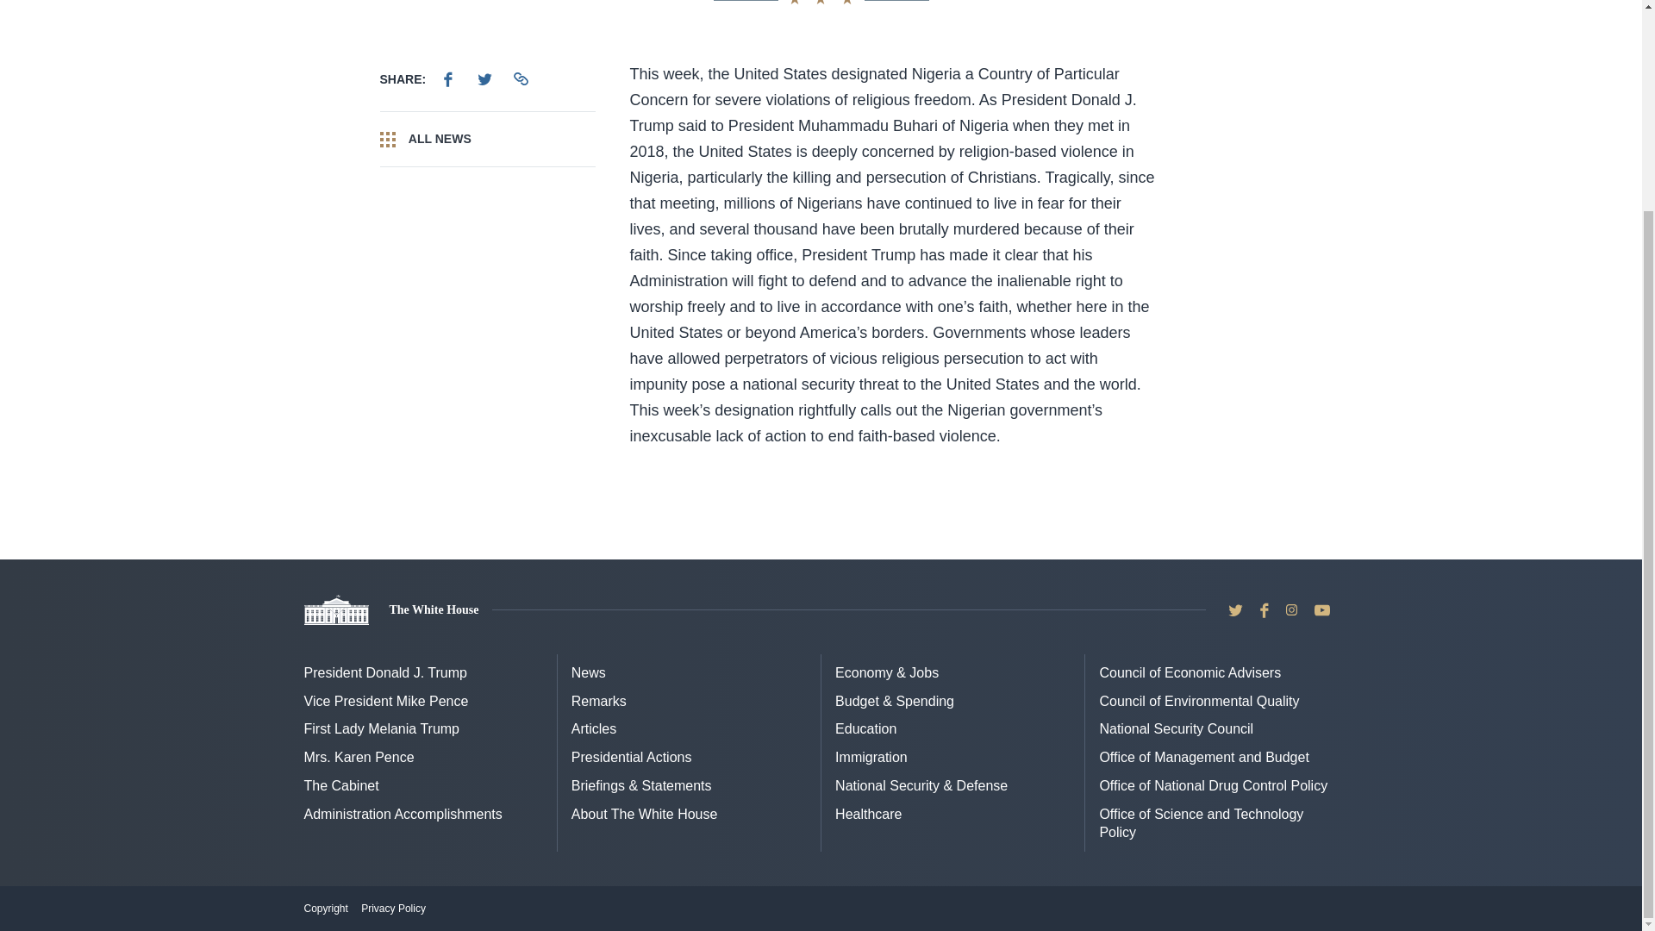 This screenshot has width=1655, height=931. What do you see at coordinates (402, 814) in the screenshot?
I see `Administration Accomplishments` at bounding box center [402, 814].